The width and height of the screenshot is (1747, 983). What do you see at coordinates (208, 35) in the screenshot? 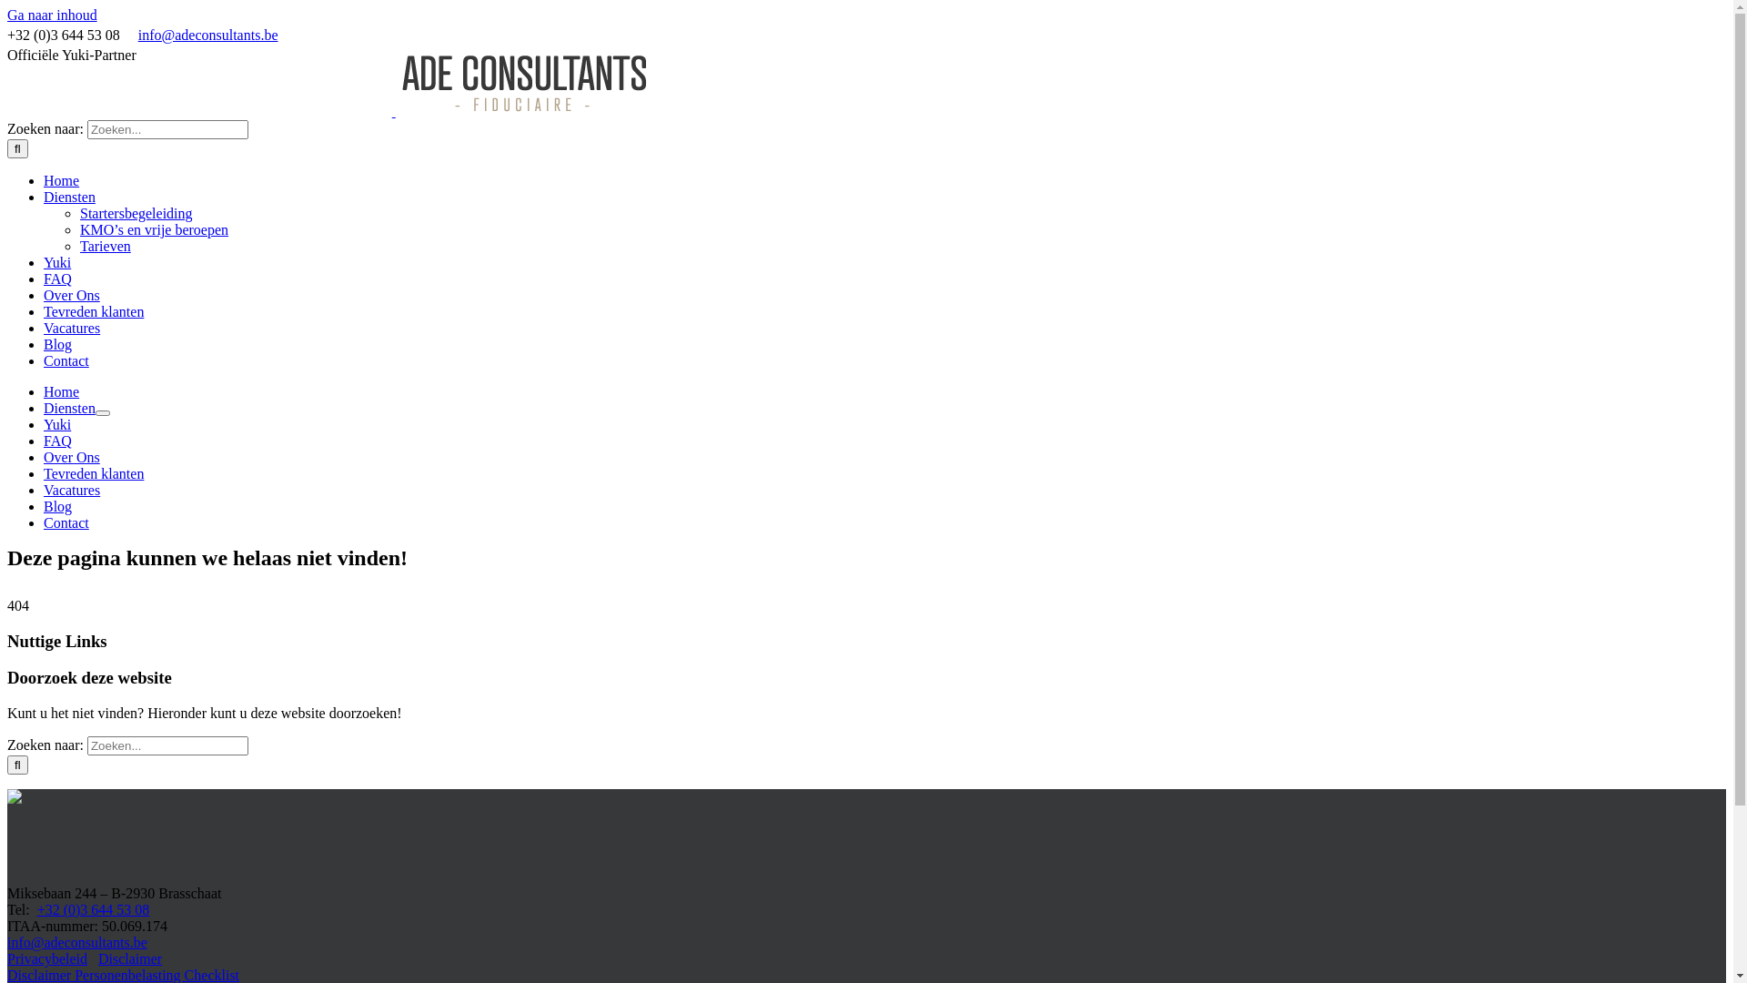
I see `info@adeconsultants.be` at bounding box center [208, 35].